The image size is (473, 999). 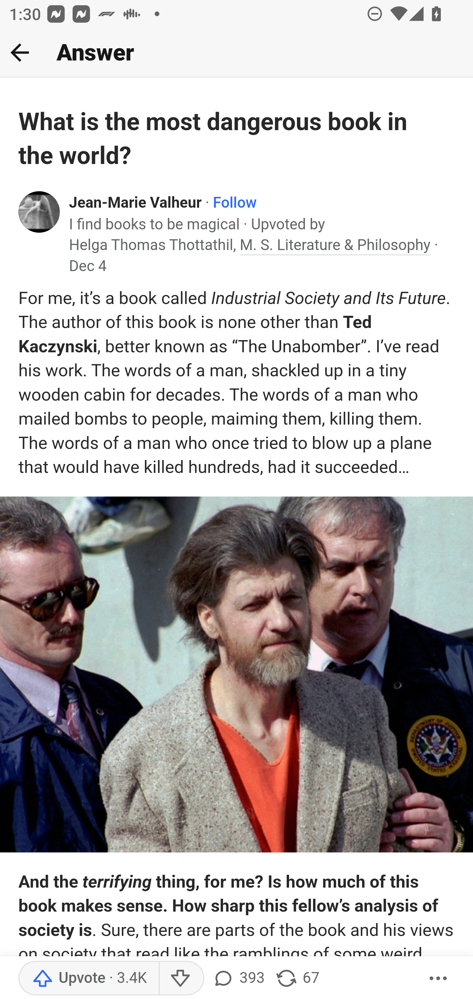 What do you see at coordinates (136, 203) in the screenshot?
I see `Jean-Marie Valheur` at bounding box center [136, 203].